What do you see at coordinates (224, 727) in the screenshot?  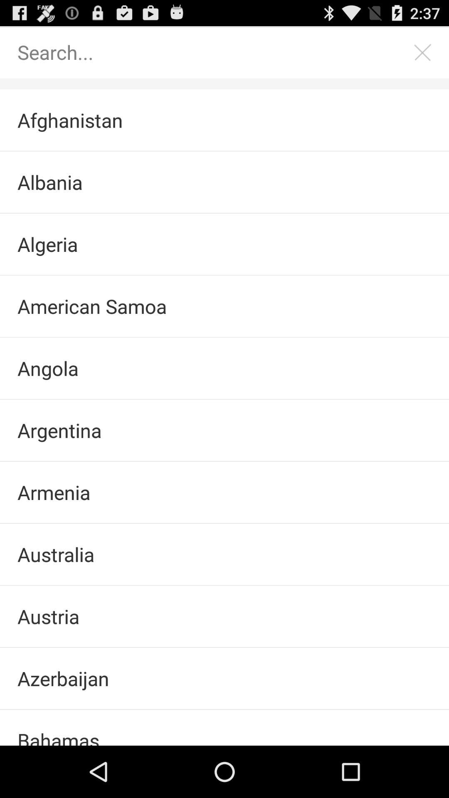 I see `flip until bahamas checkbox` at bounding box center [224, 727].